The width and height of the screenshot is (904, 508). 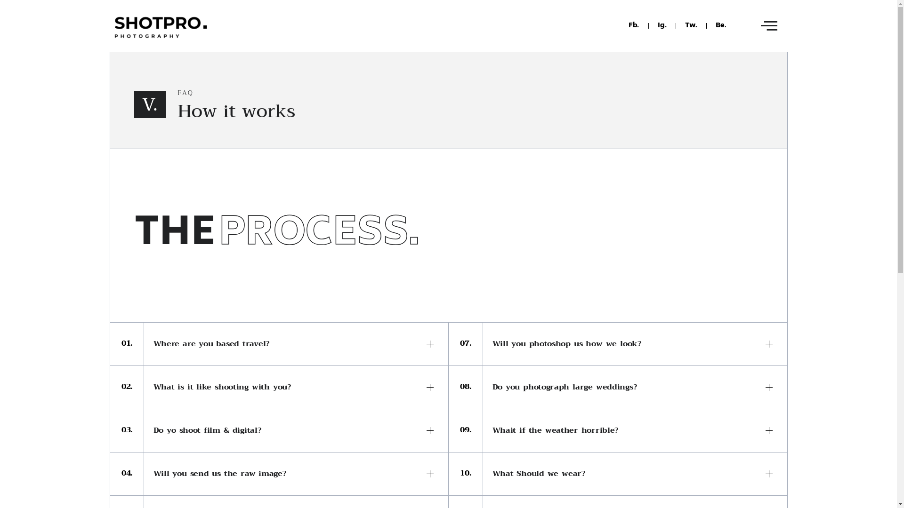 What do you see at coordinates (635, 474) in the screenshot?
I see `What Should we wear?` at bounding box center [635, 474].